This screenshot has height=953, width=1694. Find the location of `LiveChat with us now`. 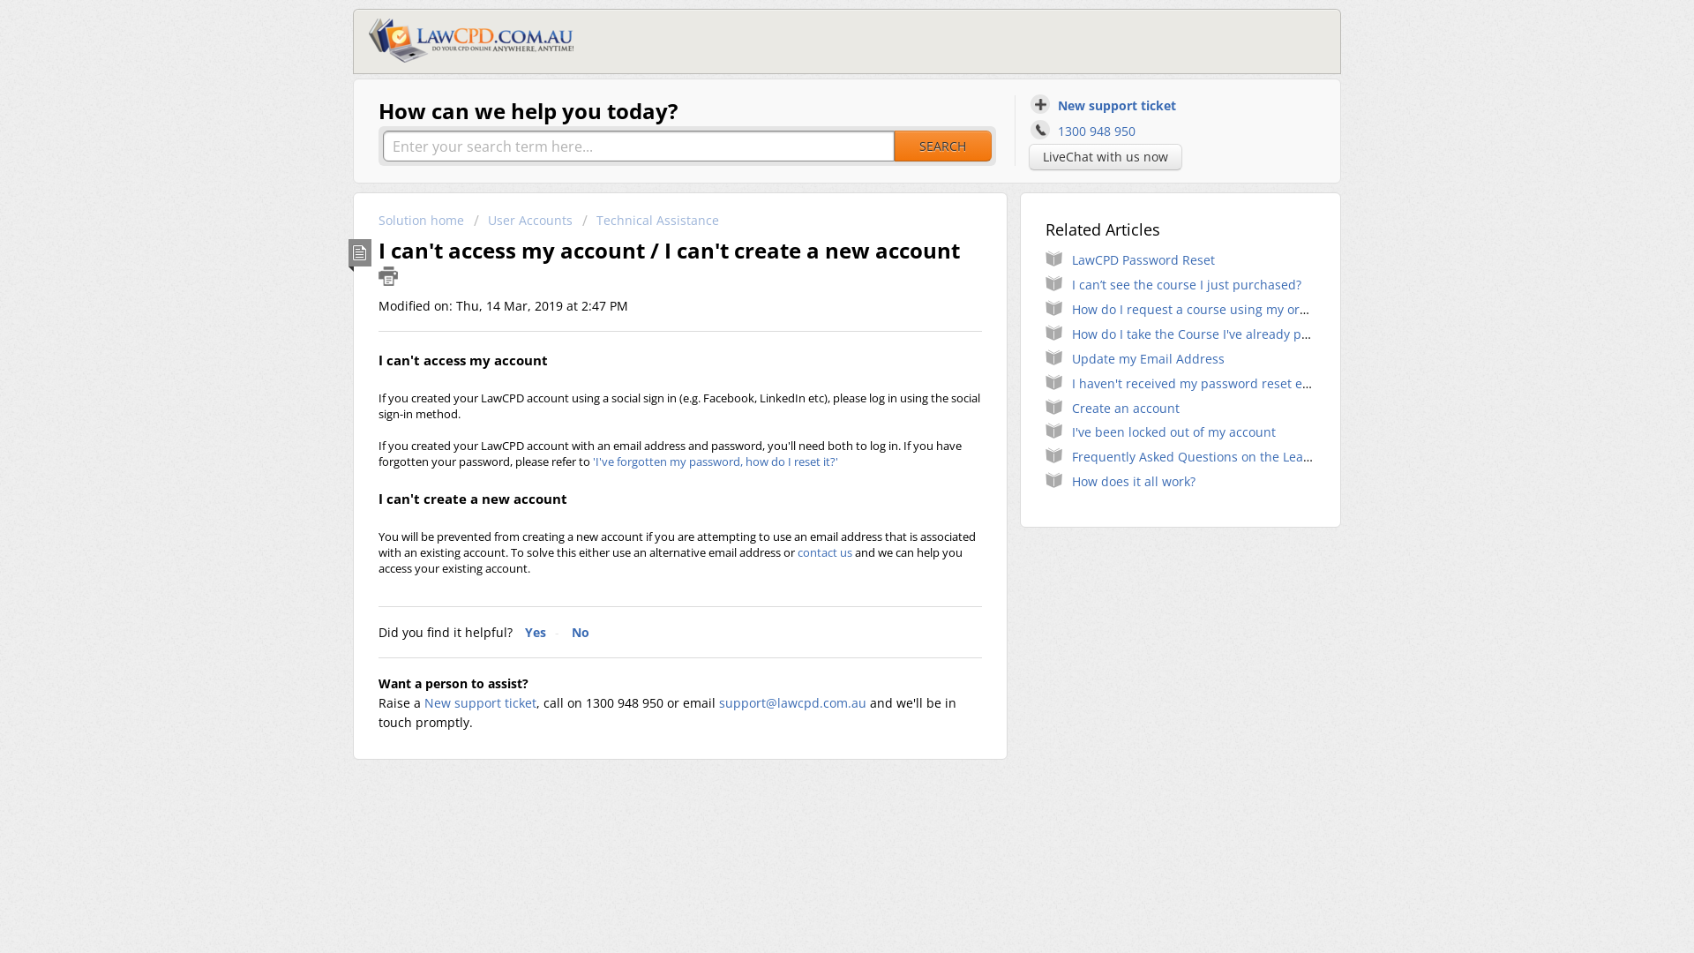

LiveChat with us now is located at coordinates (1106, 157).